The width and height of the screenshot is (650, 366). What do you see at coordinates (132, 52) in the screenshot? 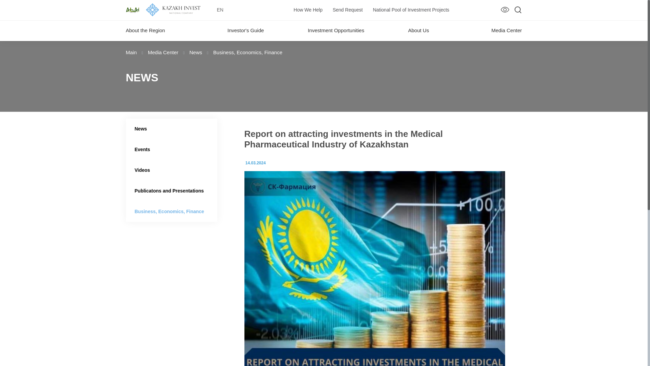
I see `Main` at bounding box center [132, 52].